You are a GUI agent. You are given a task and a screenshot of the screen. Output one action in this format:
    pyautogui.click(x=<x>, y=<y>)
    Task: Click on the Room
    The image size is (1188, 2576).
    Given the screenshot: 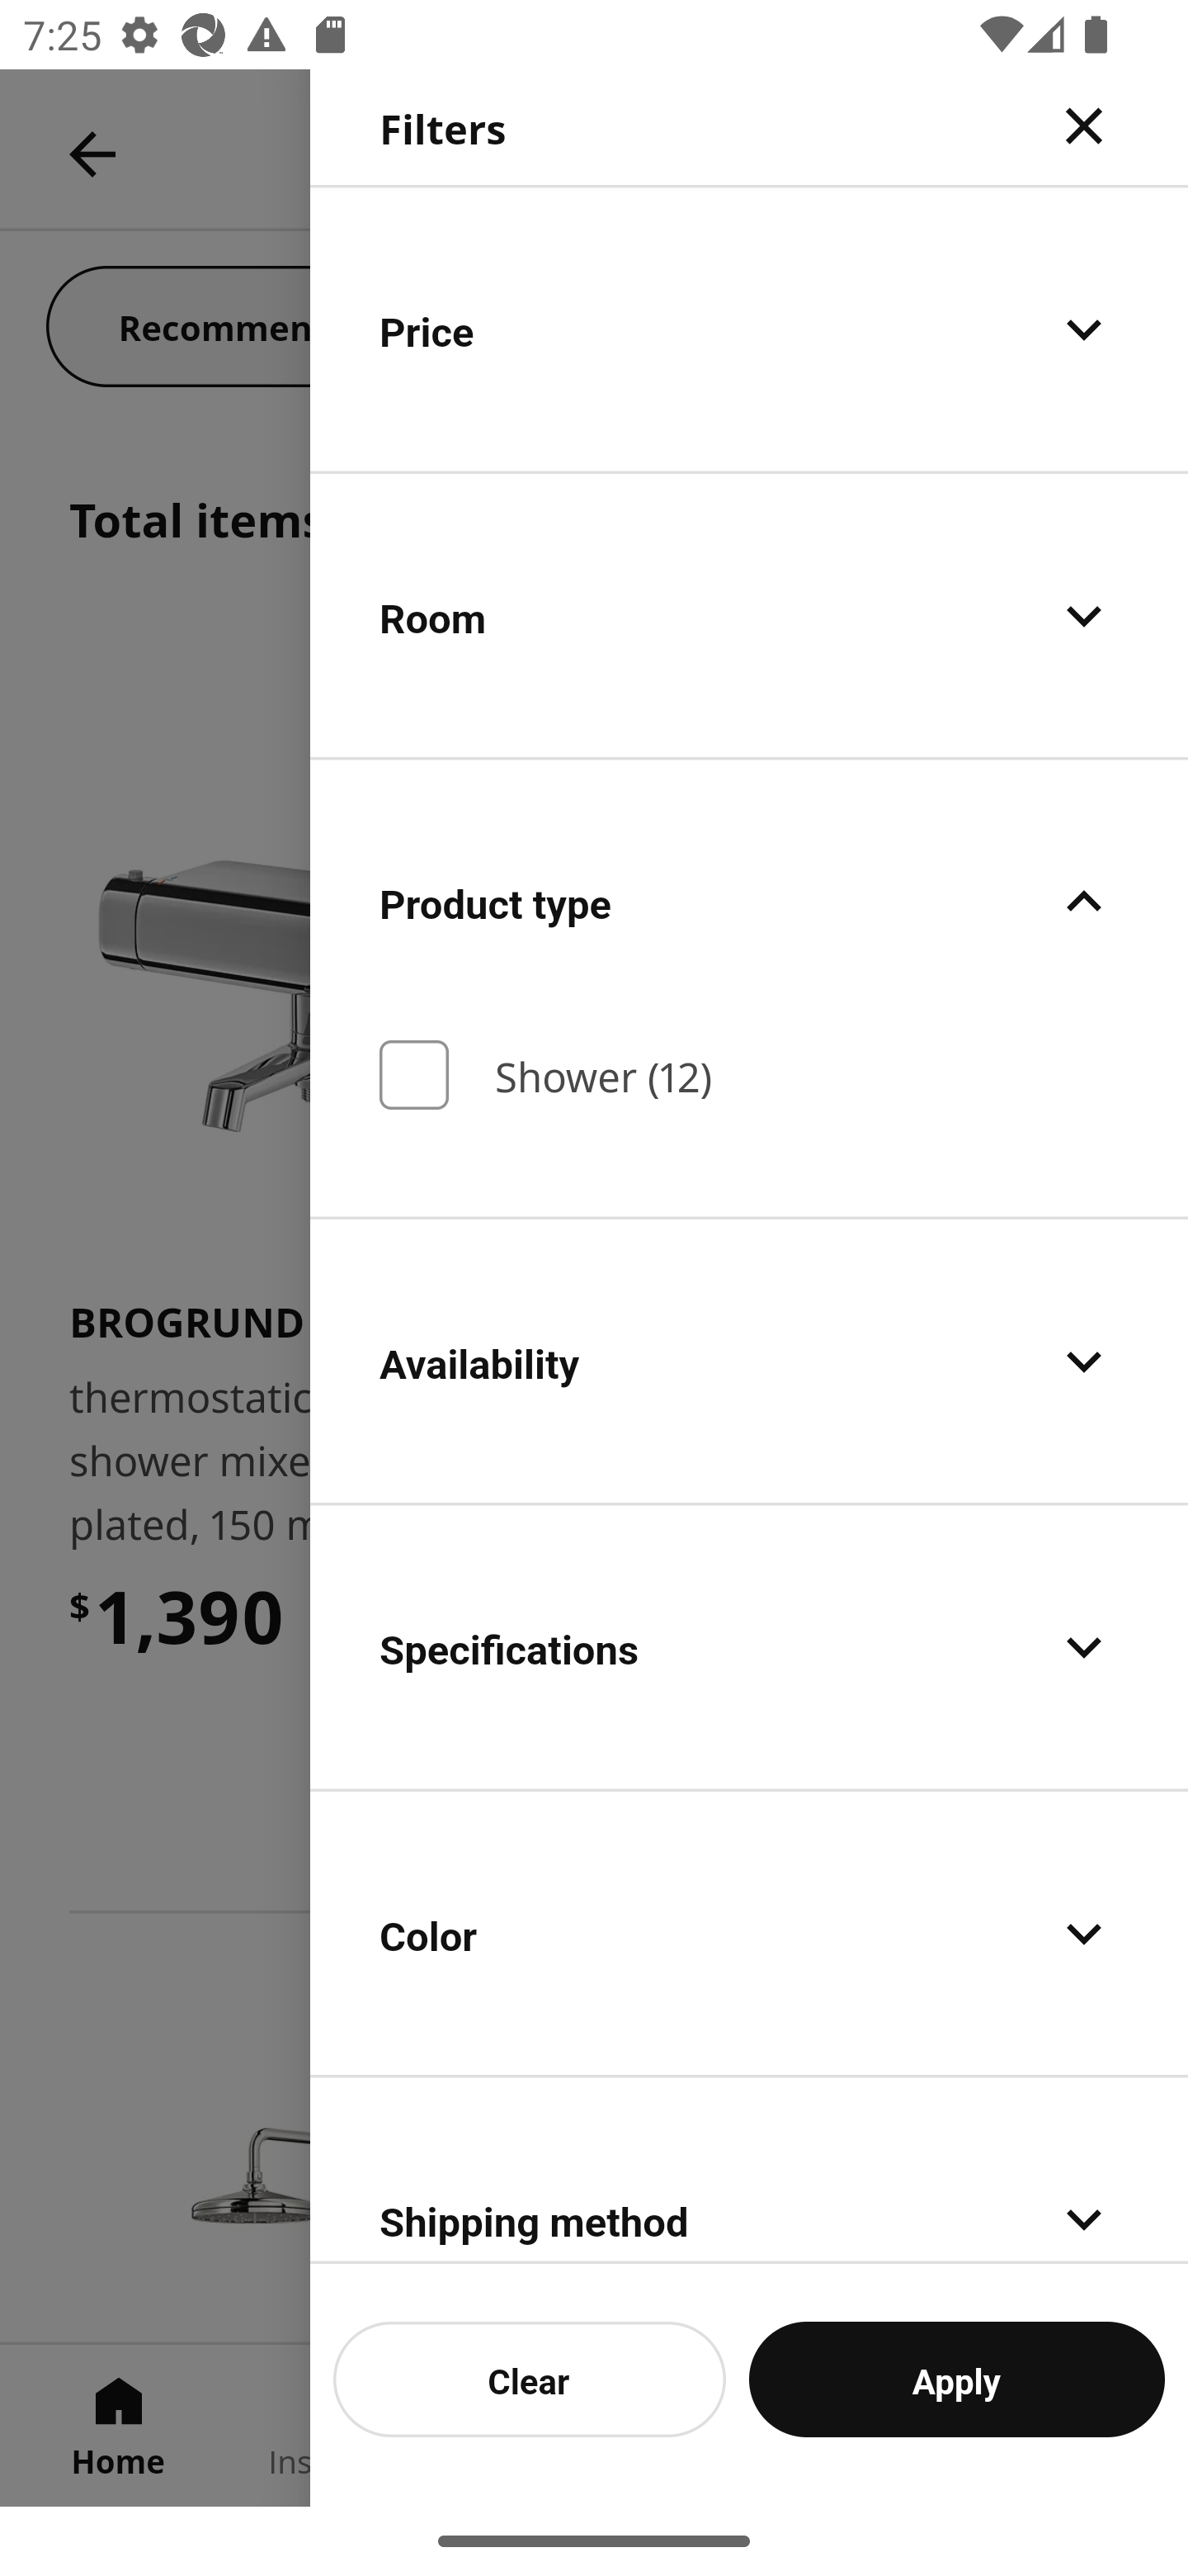 What is the action you would take?
    pyautogui.click(x=749, y=616)
    